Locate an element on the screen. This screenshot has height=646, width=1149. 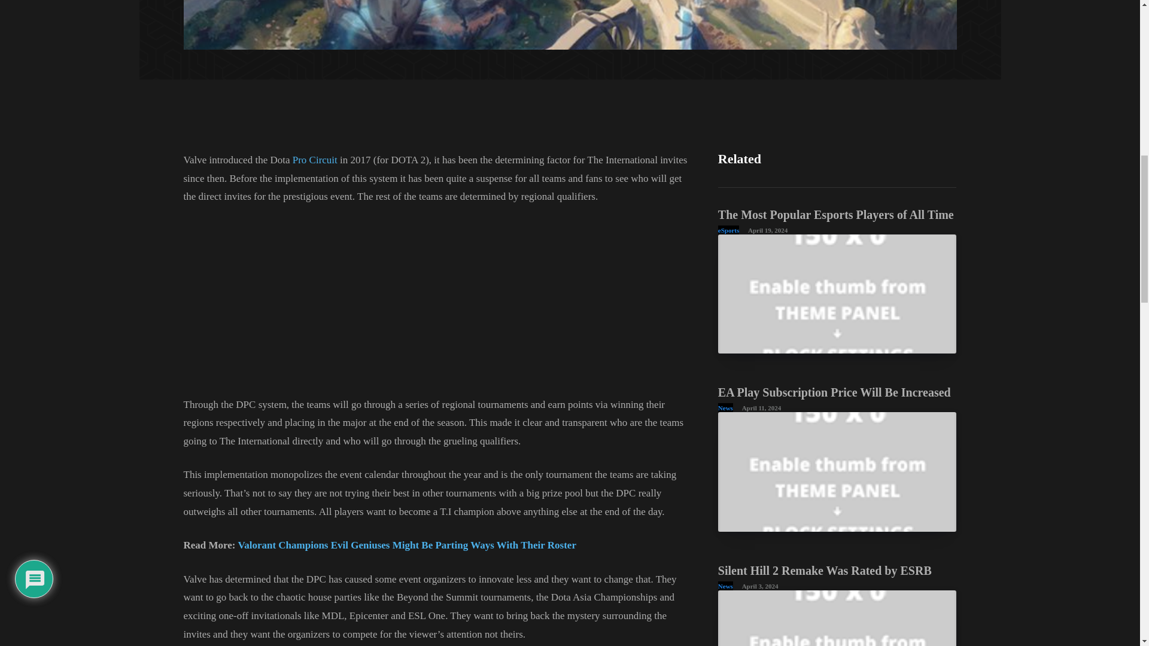
EA Play Subscription Price Will Be Increased is located at coordinates (838, 471).